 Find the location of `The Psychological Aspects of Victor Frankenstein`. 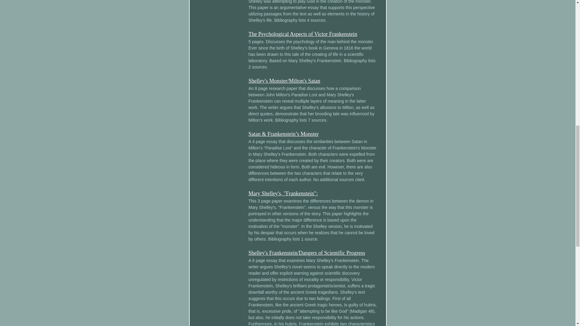

The Psychological Aspects of Victor Frankenstein is located at coordinates (303, 34).